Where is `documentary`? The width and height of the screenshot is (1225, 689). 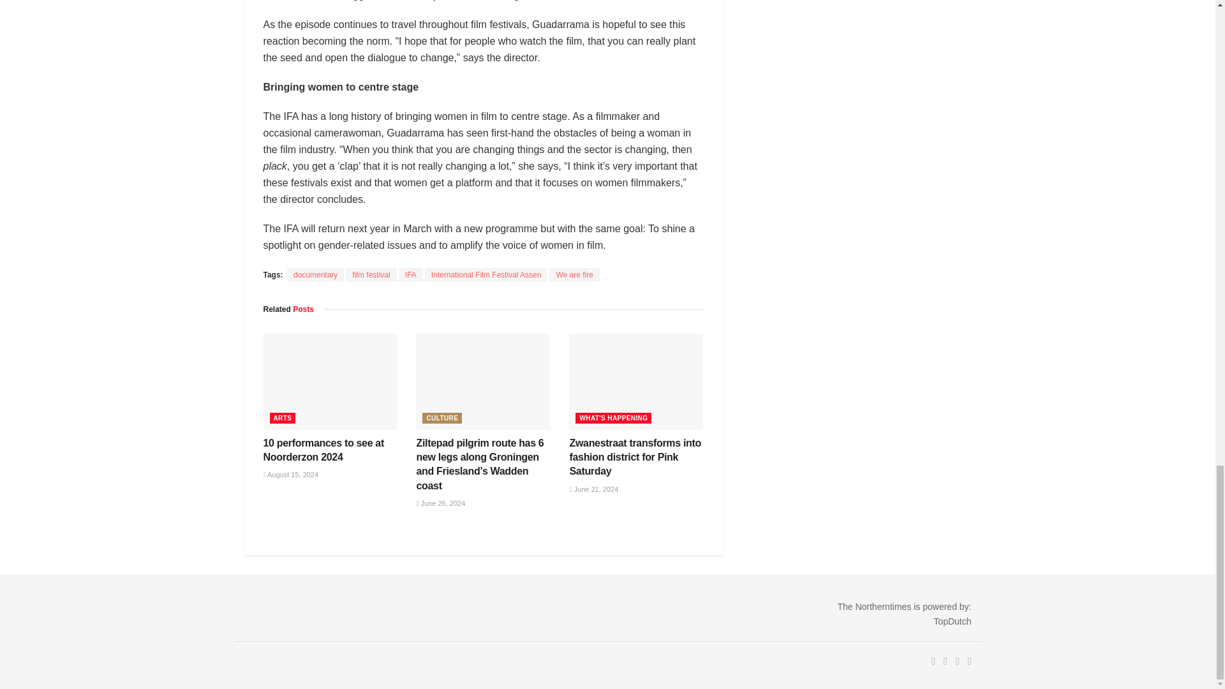
documentary is located at coordinates (315, 274).